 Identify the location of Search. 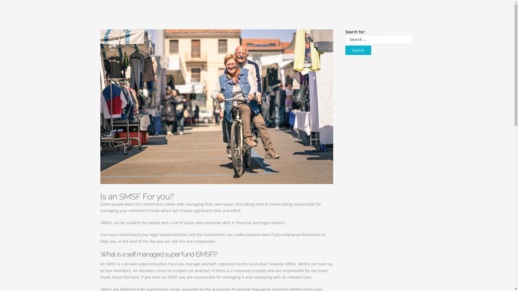
(358, 50).